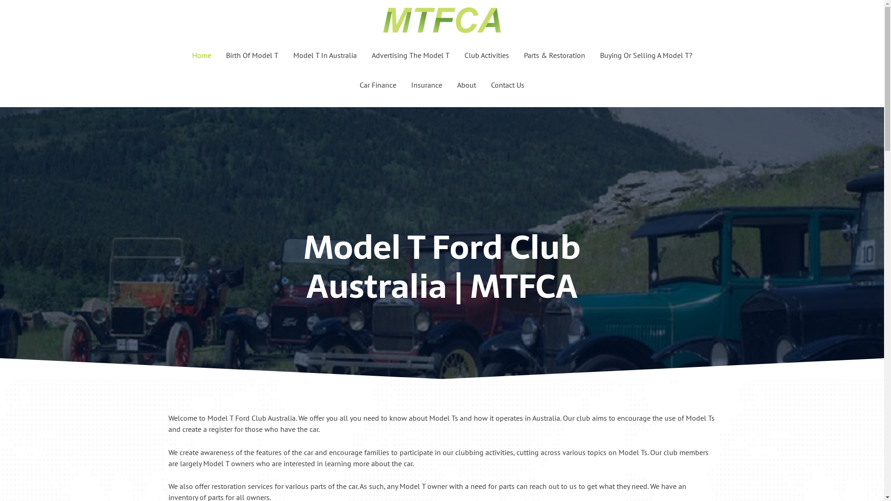  What do you see at coordinates (508, 85) in the screenshot?
I see `Contact Us` at bounding box center [508, 85].